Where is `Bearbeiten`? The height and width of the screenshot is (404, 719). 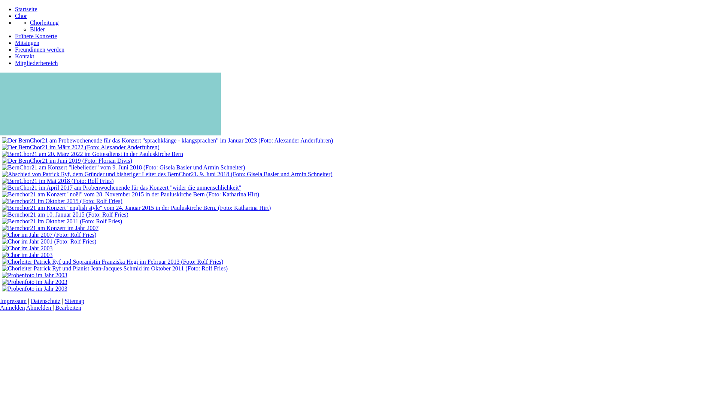 Bearbeiten is located at coordinates (68, 307).